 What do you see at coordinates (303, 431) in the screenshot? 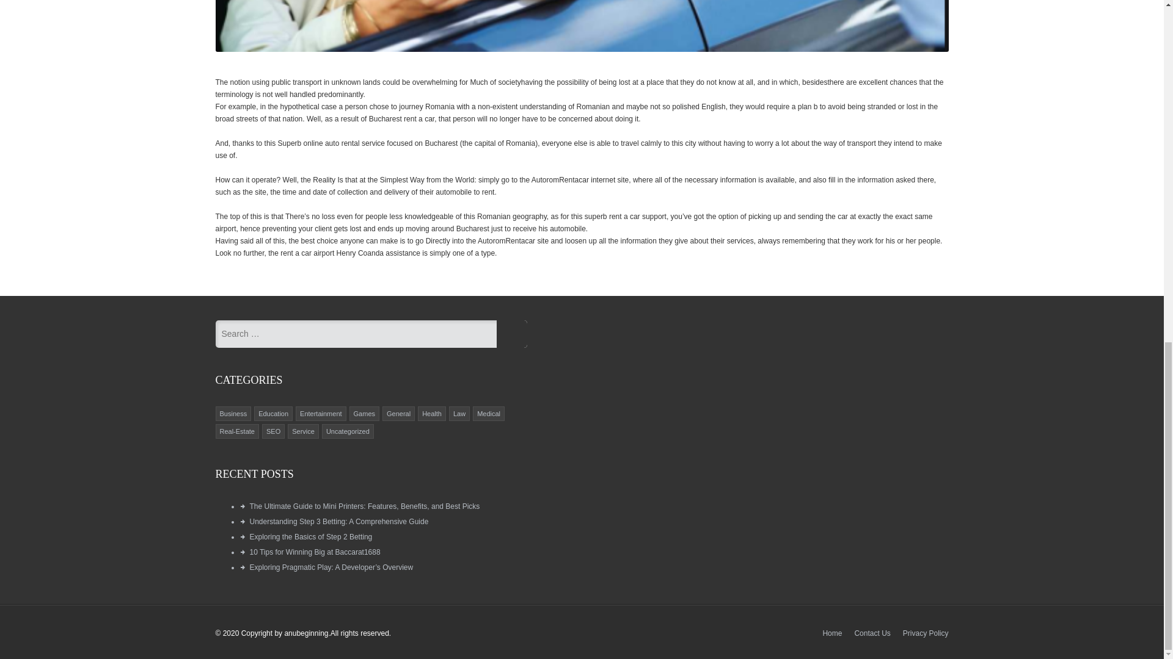
I see `Service` at bounding box center [303, 431].